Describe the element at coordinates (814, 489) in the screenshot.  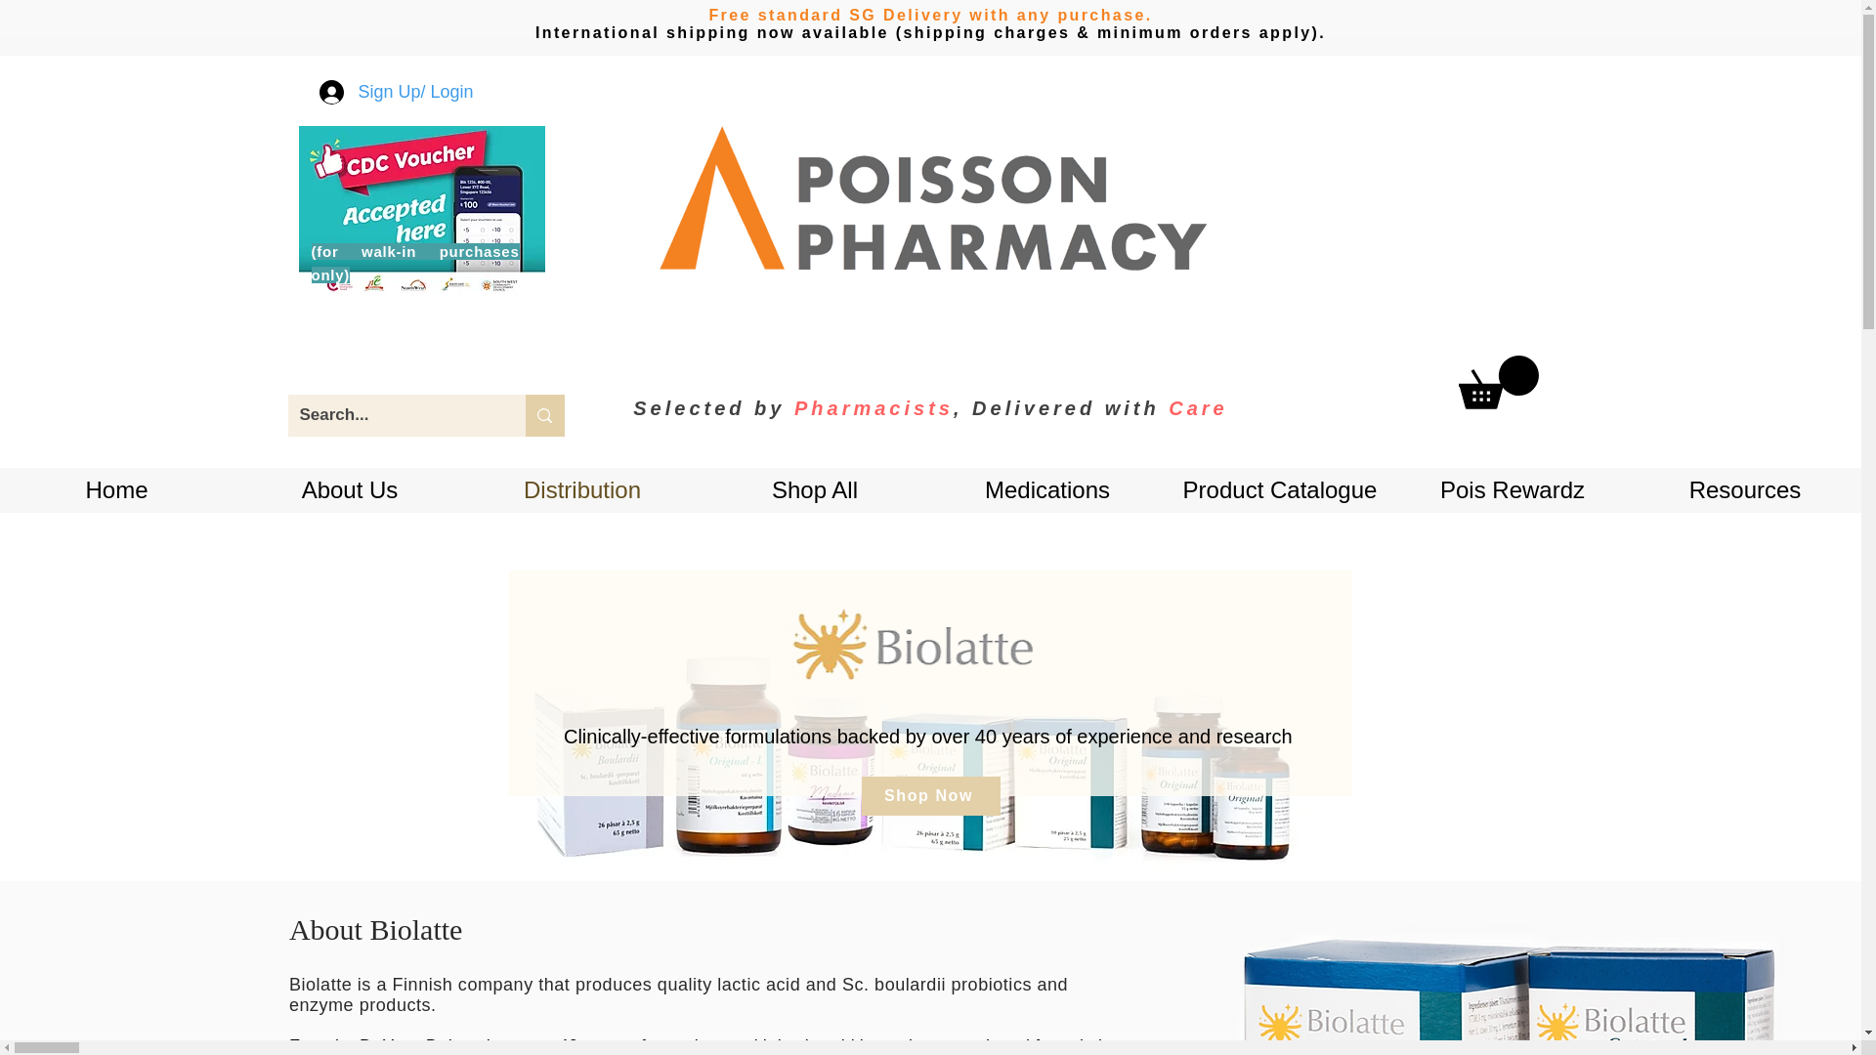
I see `Shop All` at that location.